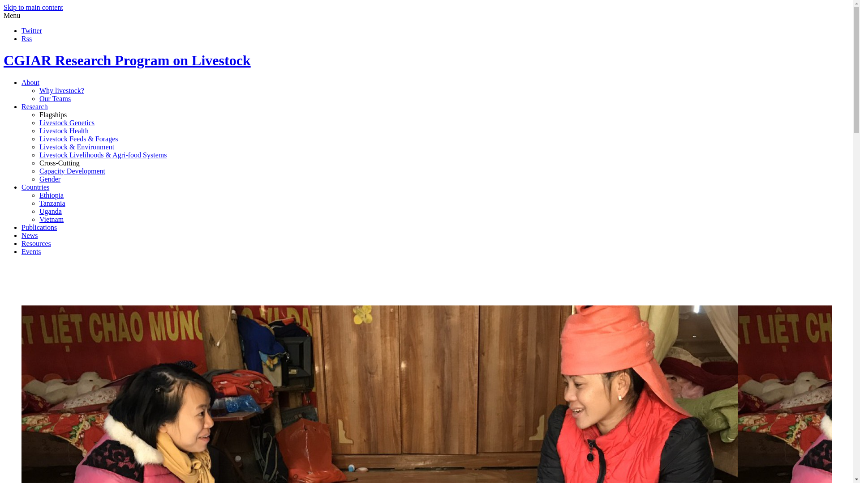 Image resolution: width=860 pixels, height=483 pixels. What do you see at coordinates (30, 82) in the screenshot?
I see `About` at bounding box center [30, 82].